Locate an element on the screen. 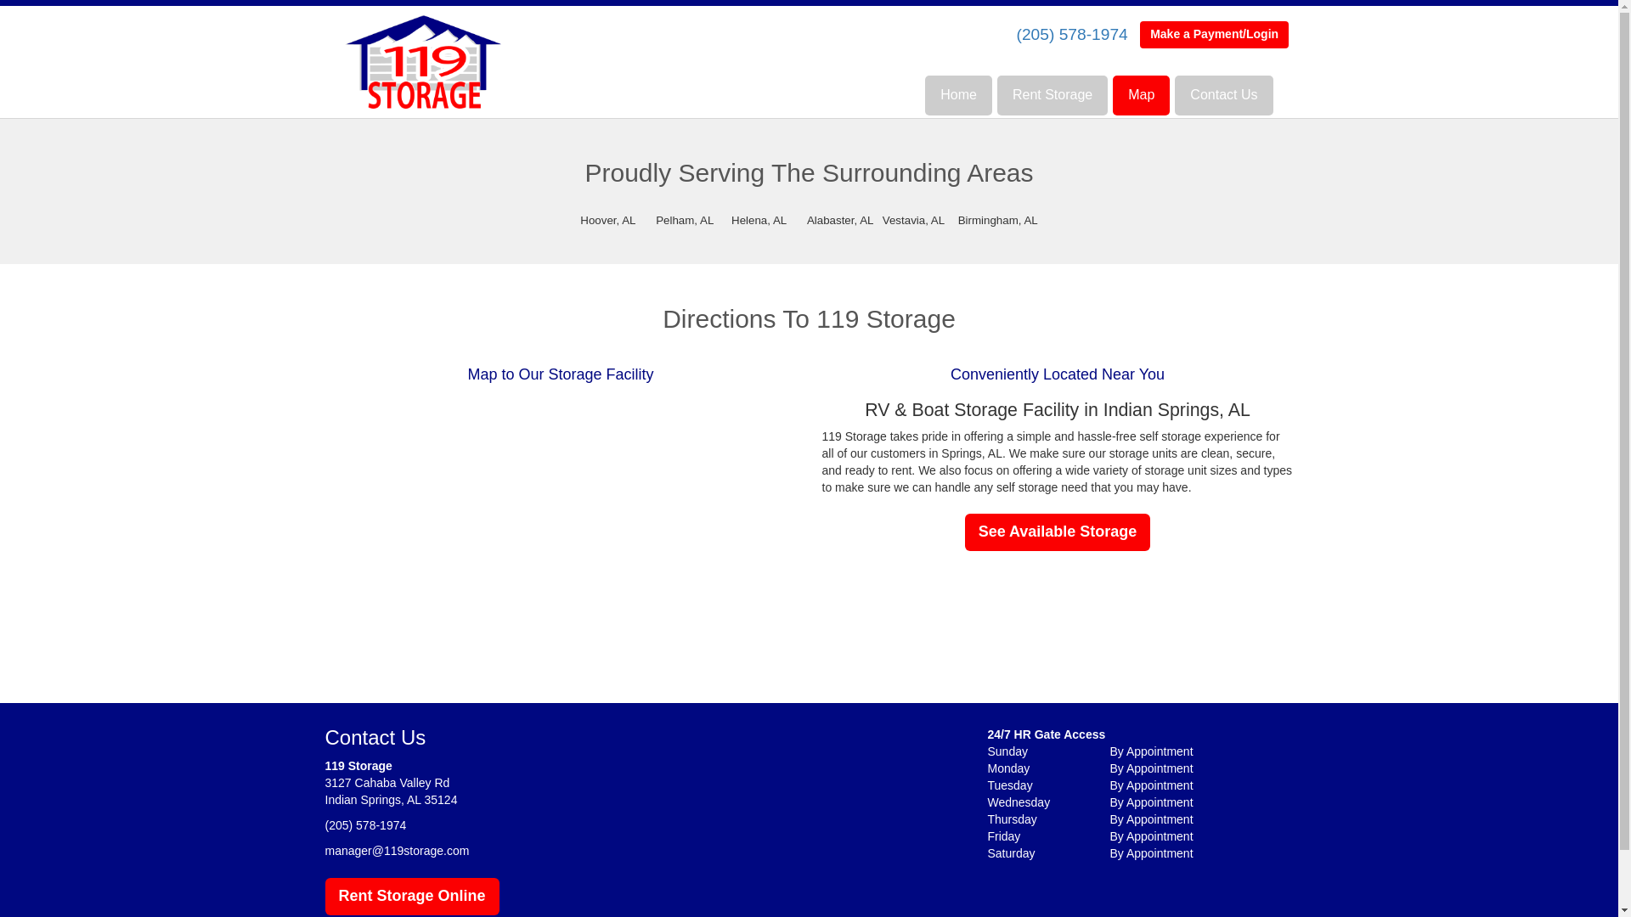 Image resolution: width=1631 pixels, height=917 pixels. (205) 578-1974 is located at coordinates (365, 825).